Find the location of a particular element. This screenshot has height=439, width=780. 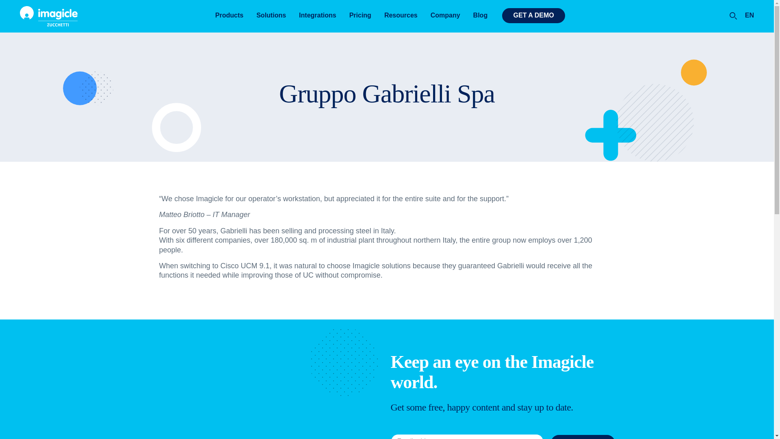

Integrations is located at coordinates (318, 15).